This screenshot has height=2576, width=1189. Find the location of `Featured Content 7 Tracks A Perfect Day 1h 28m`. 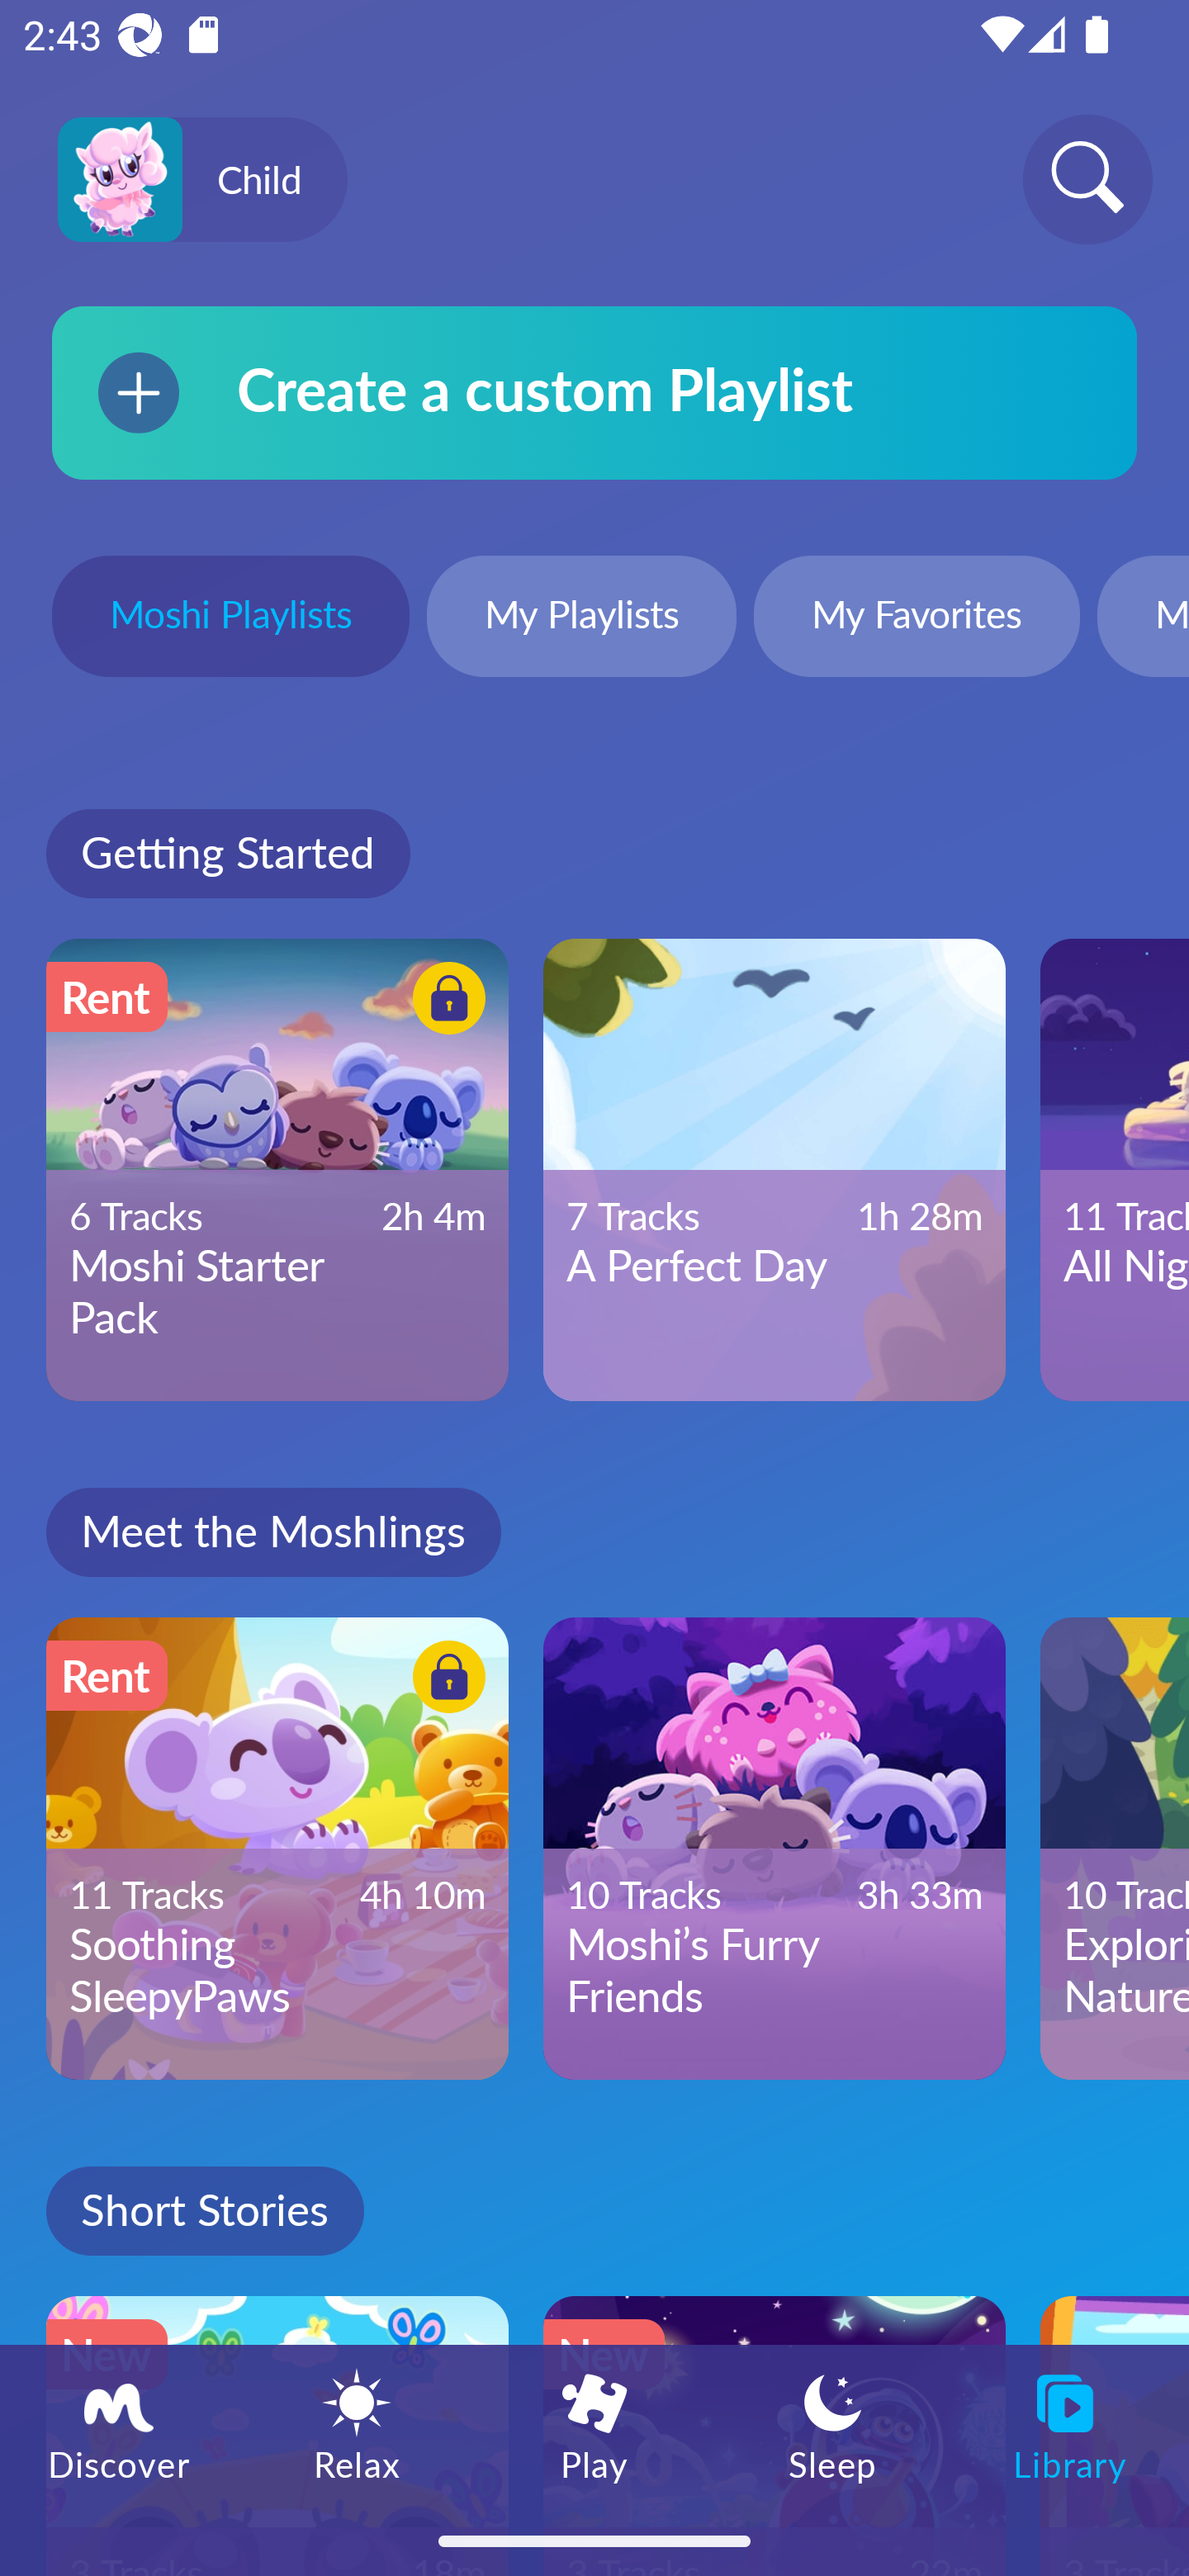

Featured Content 7 Tracks A Perfect Day 1h 28m is located at coordinates (775, 1169).